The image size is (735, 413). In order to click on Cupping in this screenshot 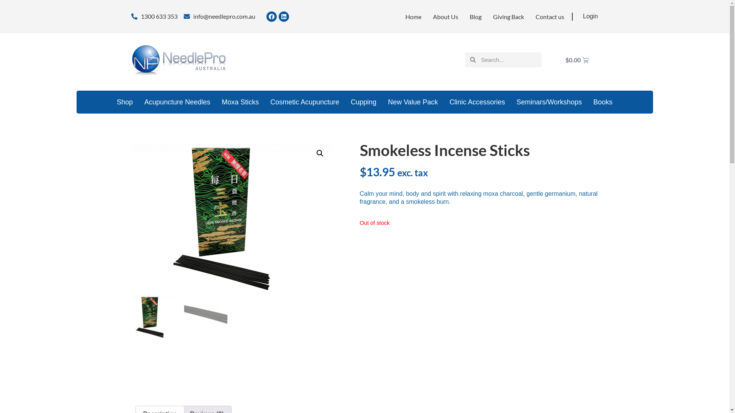, I will do `click(364, 102)`.